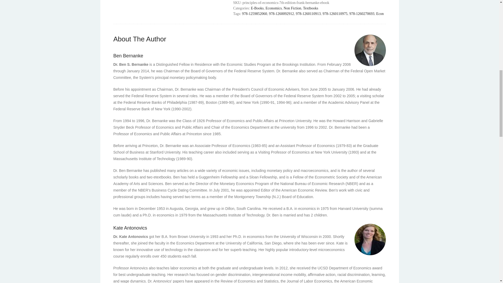 Image resolution: width=503 pixels, height=283 pixels. I want to click on 978-1260110975, so click(335, 14).